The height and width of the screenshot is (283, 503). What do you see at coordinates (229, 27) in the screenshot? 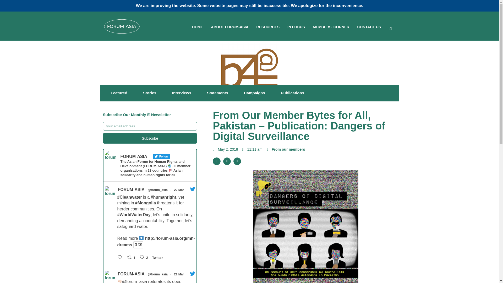
I see `ABOUT FORUM-ASIA` at bounding box center [229, 27].